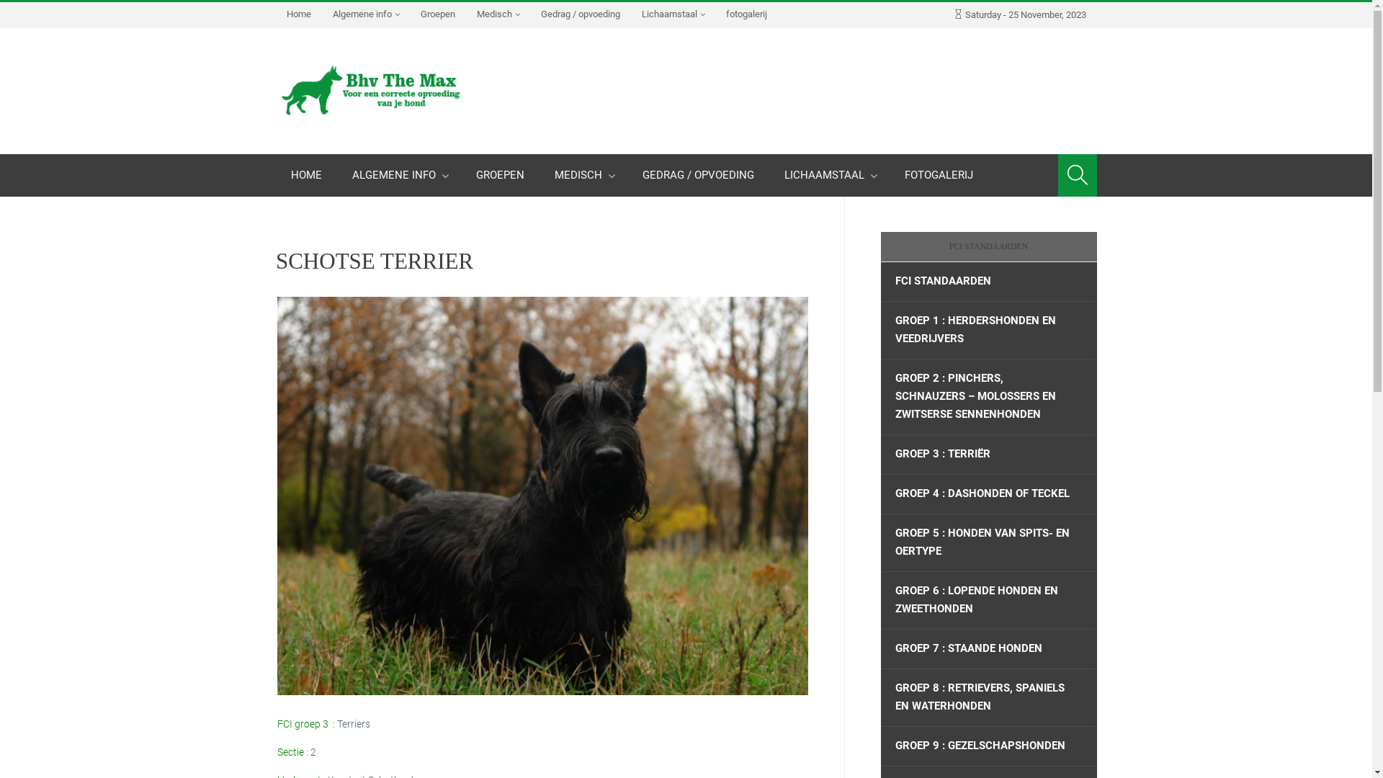 The width and height of the screenshot is (1383, 778). What do you see at coordinates (583, 176) in the screenshot?
I see `MEDISCH` at bounding box center [583, 176].